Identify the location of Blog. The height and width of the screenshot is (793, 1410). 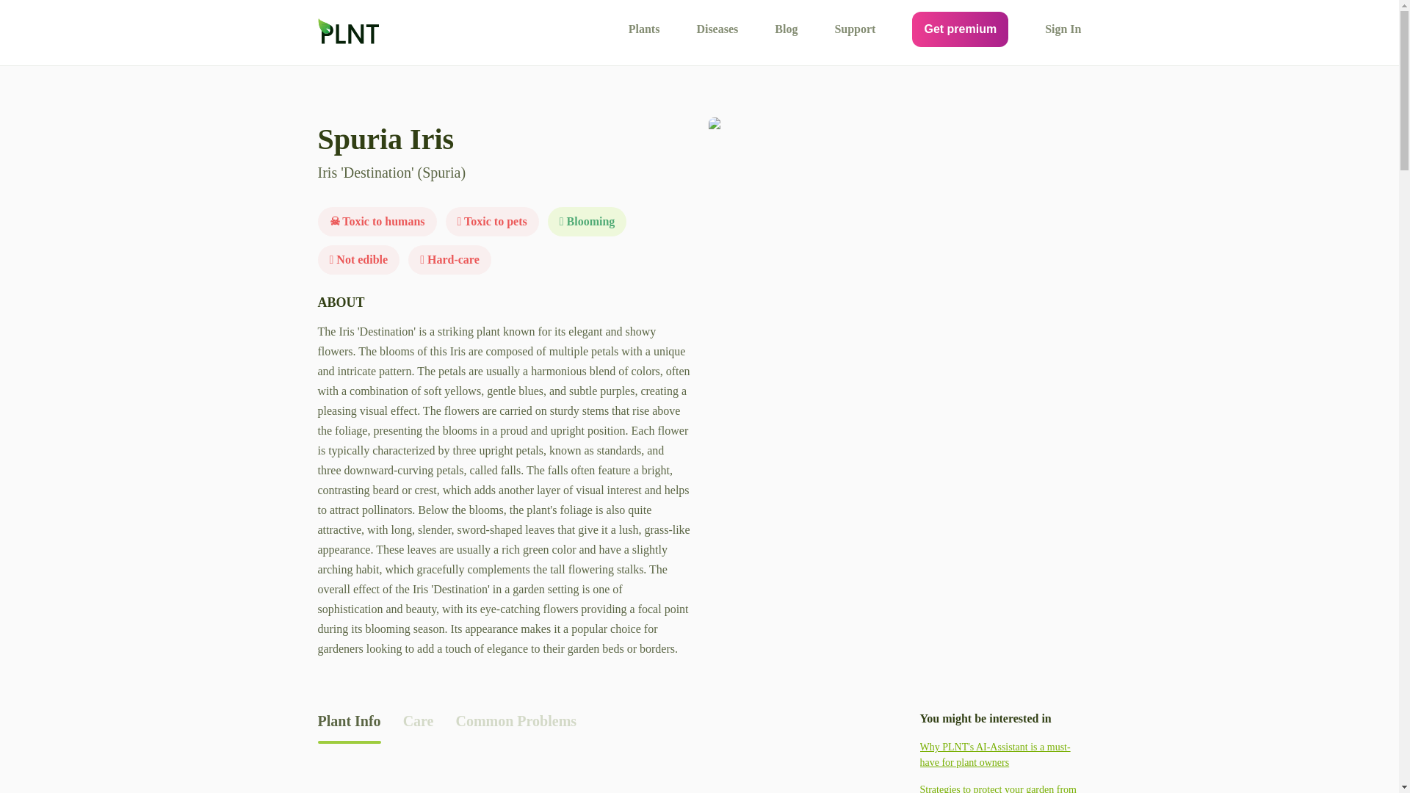
(786, 29).